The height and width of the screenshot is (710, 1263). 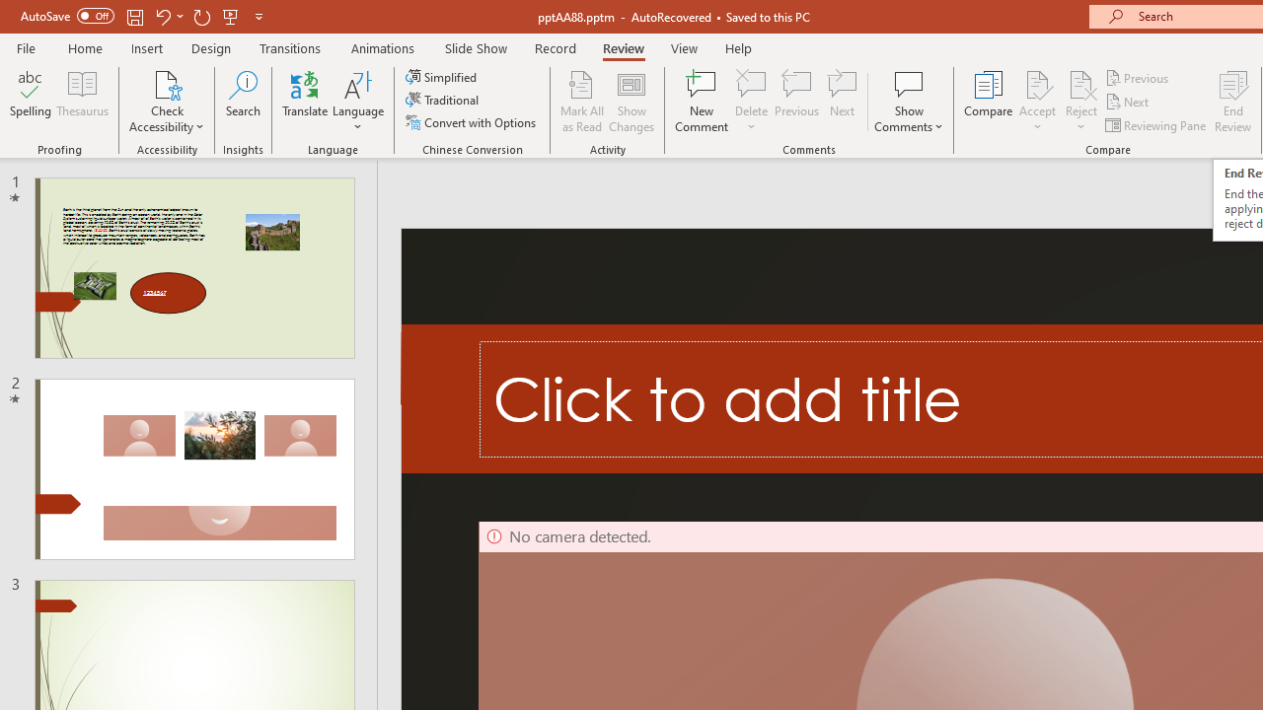 What do you see at coordinates (444, 101) in the screenshot?
I see `Traditional` at bounding box center [444, 101].